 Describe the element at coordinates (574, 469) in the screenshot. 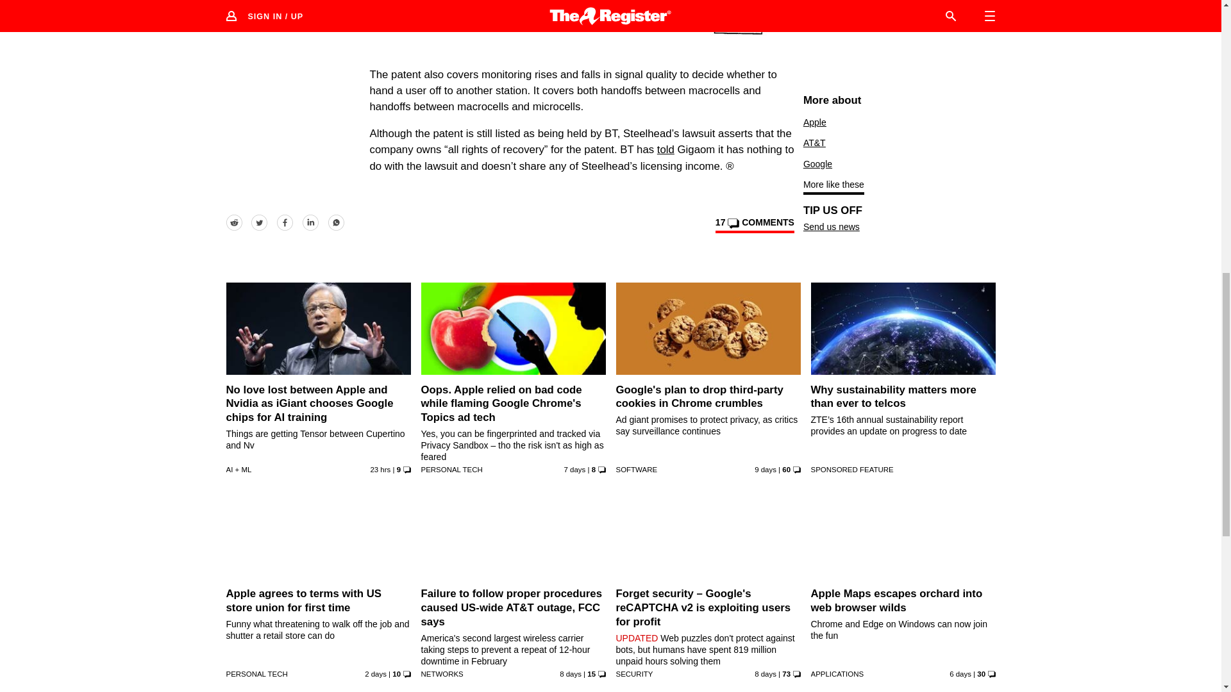

I see `24 Jul 2024 20:44` at that location.